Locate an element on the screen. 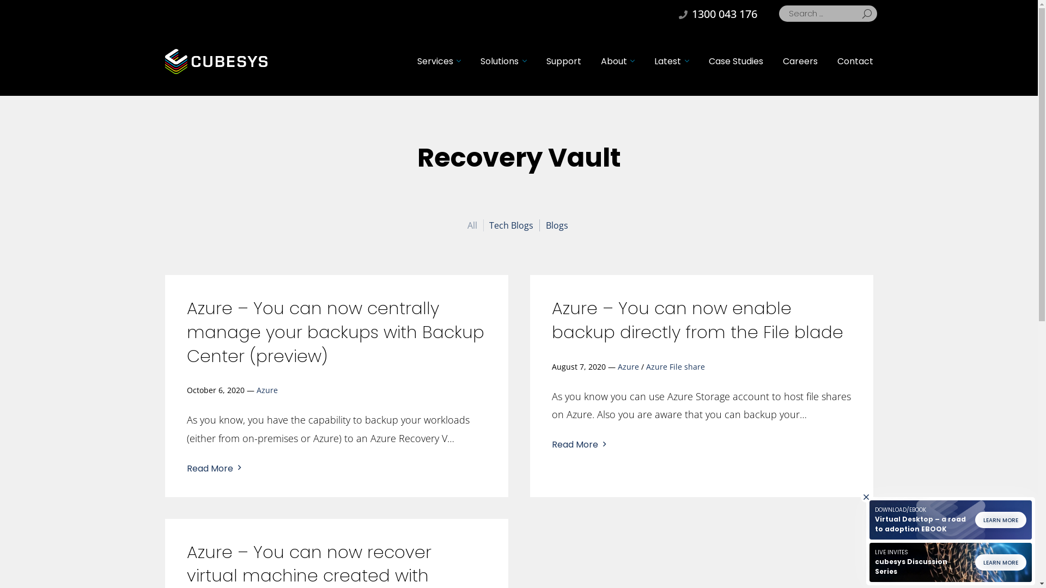 The image size is (1046, 588). cubesys Discussion Series is located at coordinates (911, 566).